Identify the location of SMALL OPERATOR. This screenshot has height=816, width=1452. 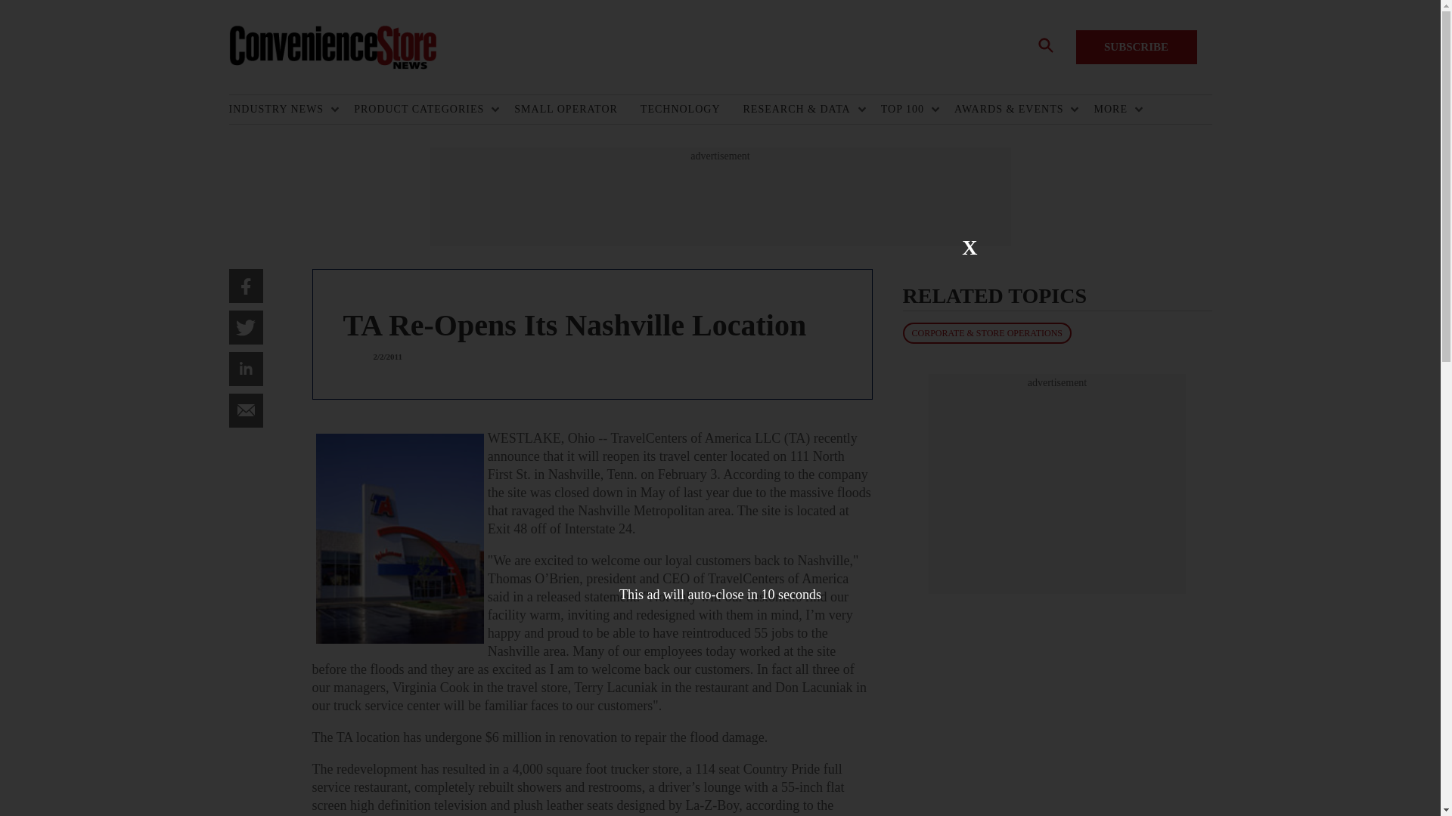
(576, 110).